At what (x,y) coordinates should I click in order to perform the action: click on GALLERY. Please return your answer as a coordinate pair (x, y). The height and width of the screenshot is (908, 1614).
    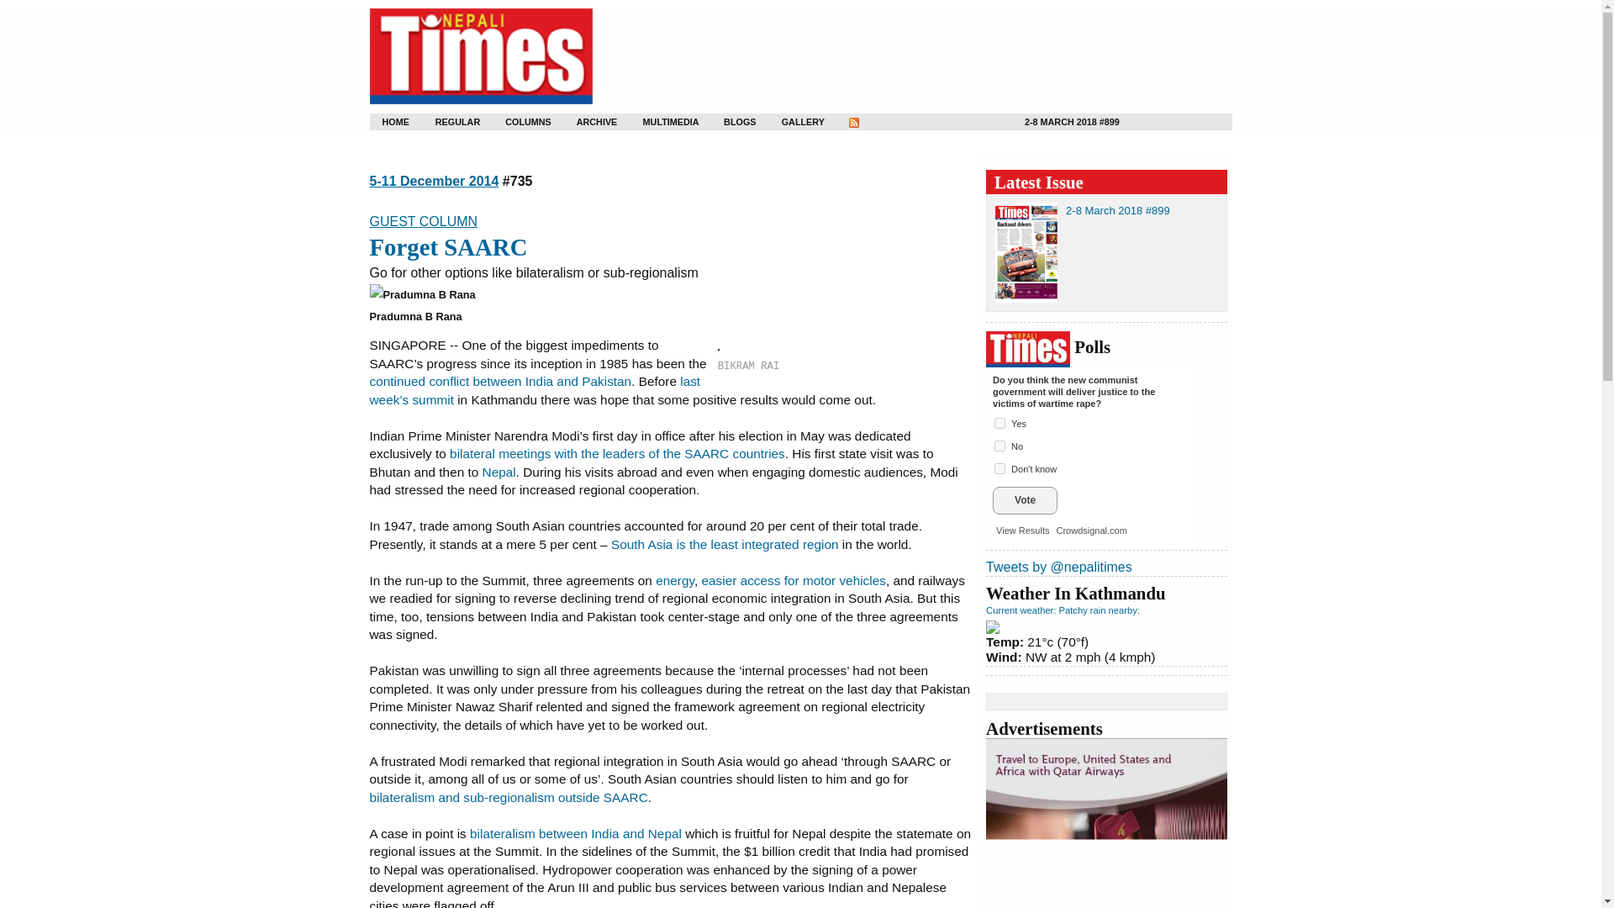
    Looking at the image, I should click on (792, 123).